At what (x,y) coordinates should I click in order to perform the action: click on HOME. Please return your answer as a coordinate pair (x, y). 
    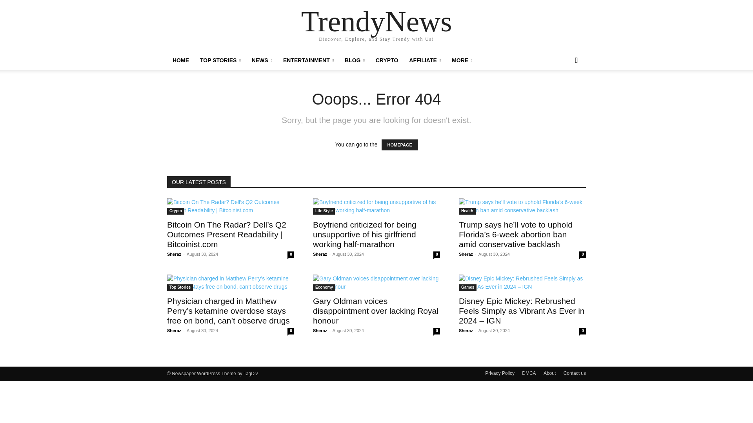
    Looking at the image, I should click on (180, 60).